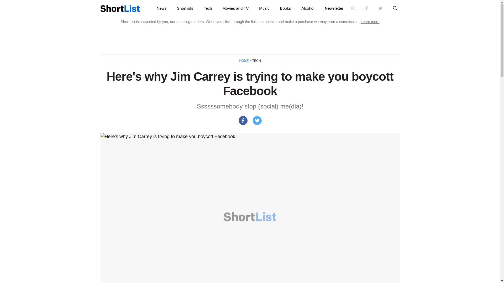 The image size is (504, 283). What do you see at coordinates (353, 8) in the screenshot?
I see `Visit :sitename on Instagram` at bounding box center [353, 8].